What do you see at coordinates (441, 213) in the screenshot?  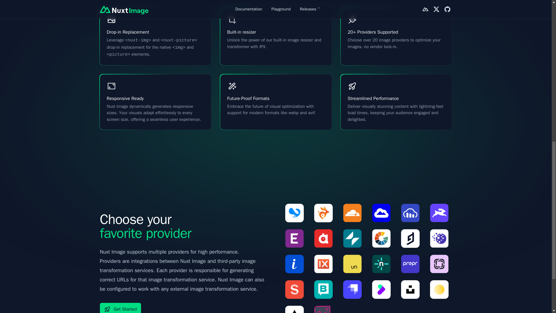 I see `directus` at bounding box center [441, 213].